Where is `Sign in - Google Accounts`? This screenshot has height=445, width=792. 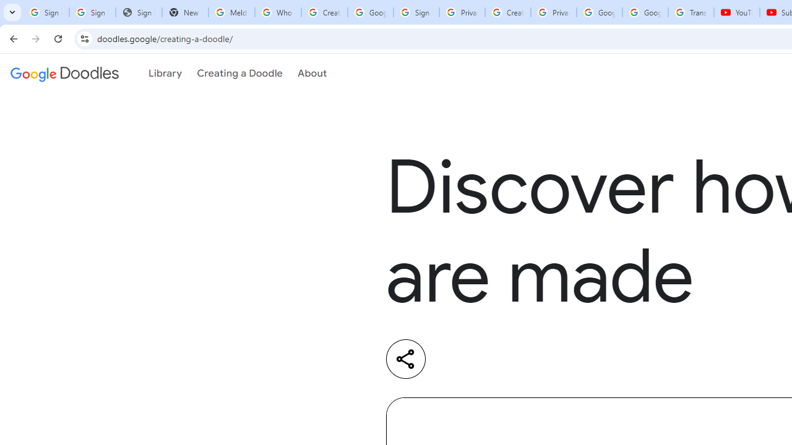 Sign in - Google Accounts is located at coordinates (92, 12).